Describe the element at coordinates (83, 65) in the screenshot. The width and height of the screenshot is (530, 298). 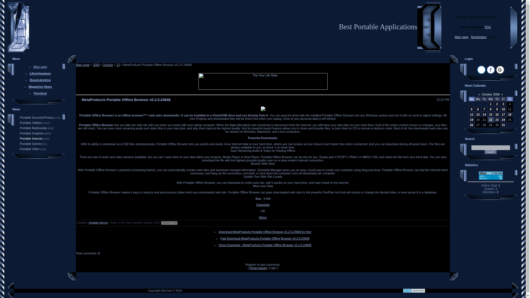
I see `Main page` at that location.